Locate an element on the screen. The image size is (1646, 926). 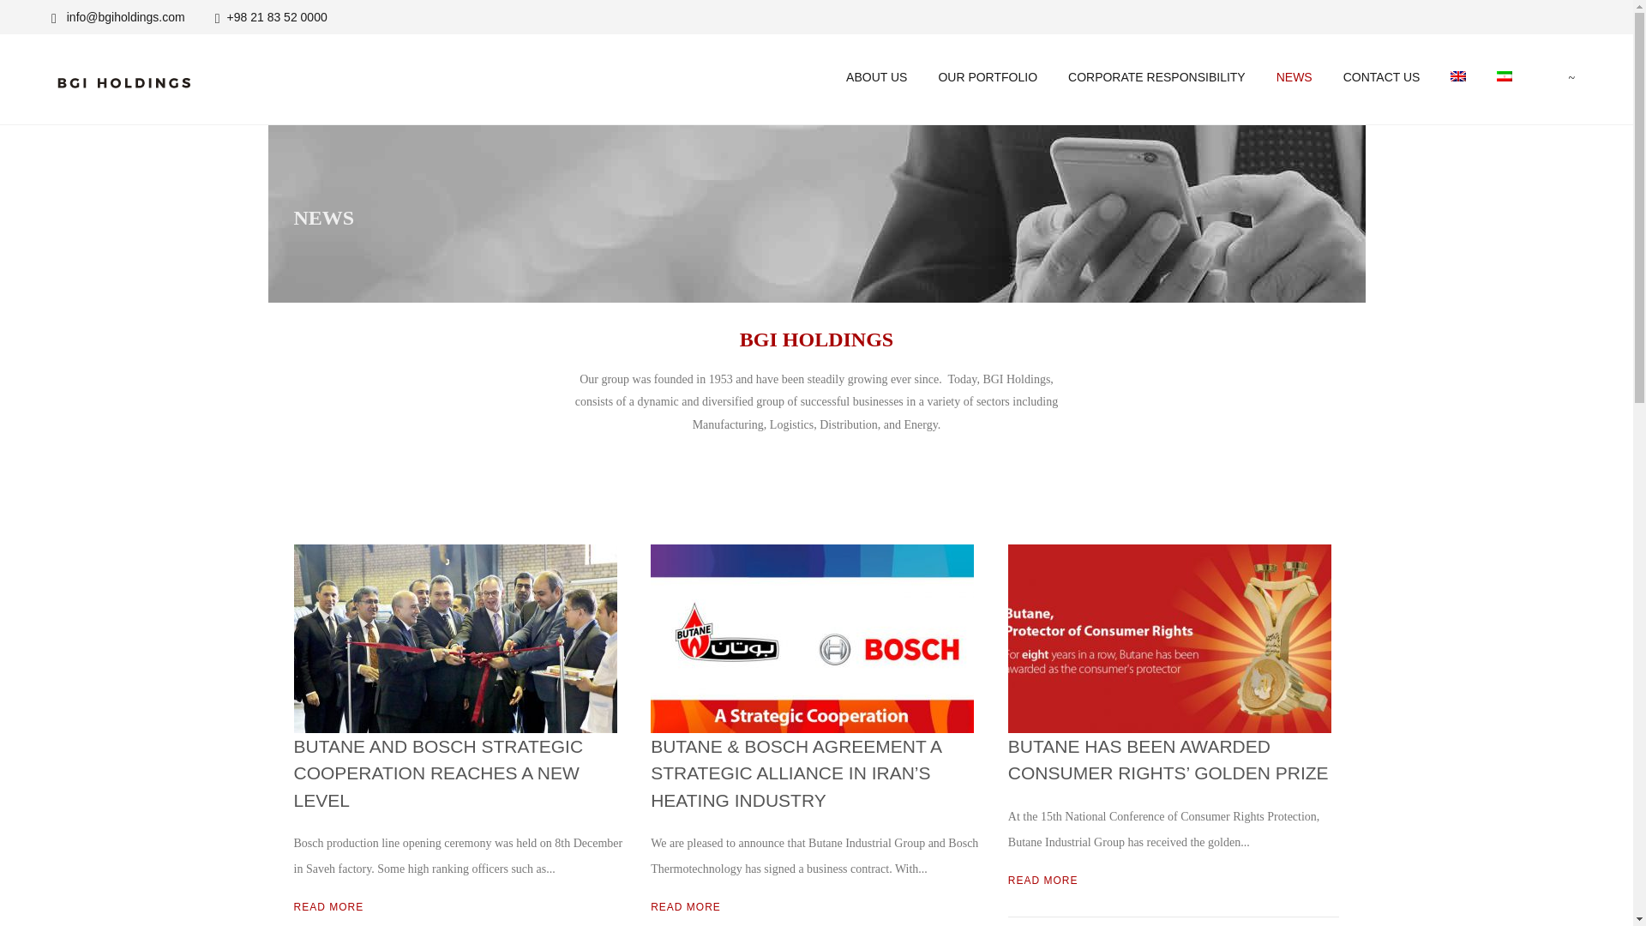
READ MORE is located at coordinates (327, 906).